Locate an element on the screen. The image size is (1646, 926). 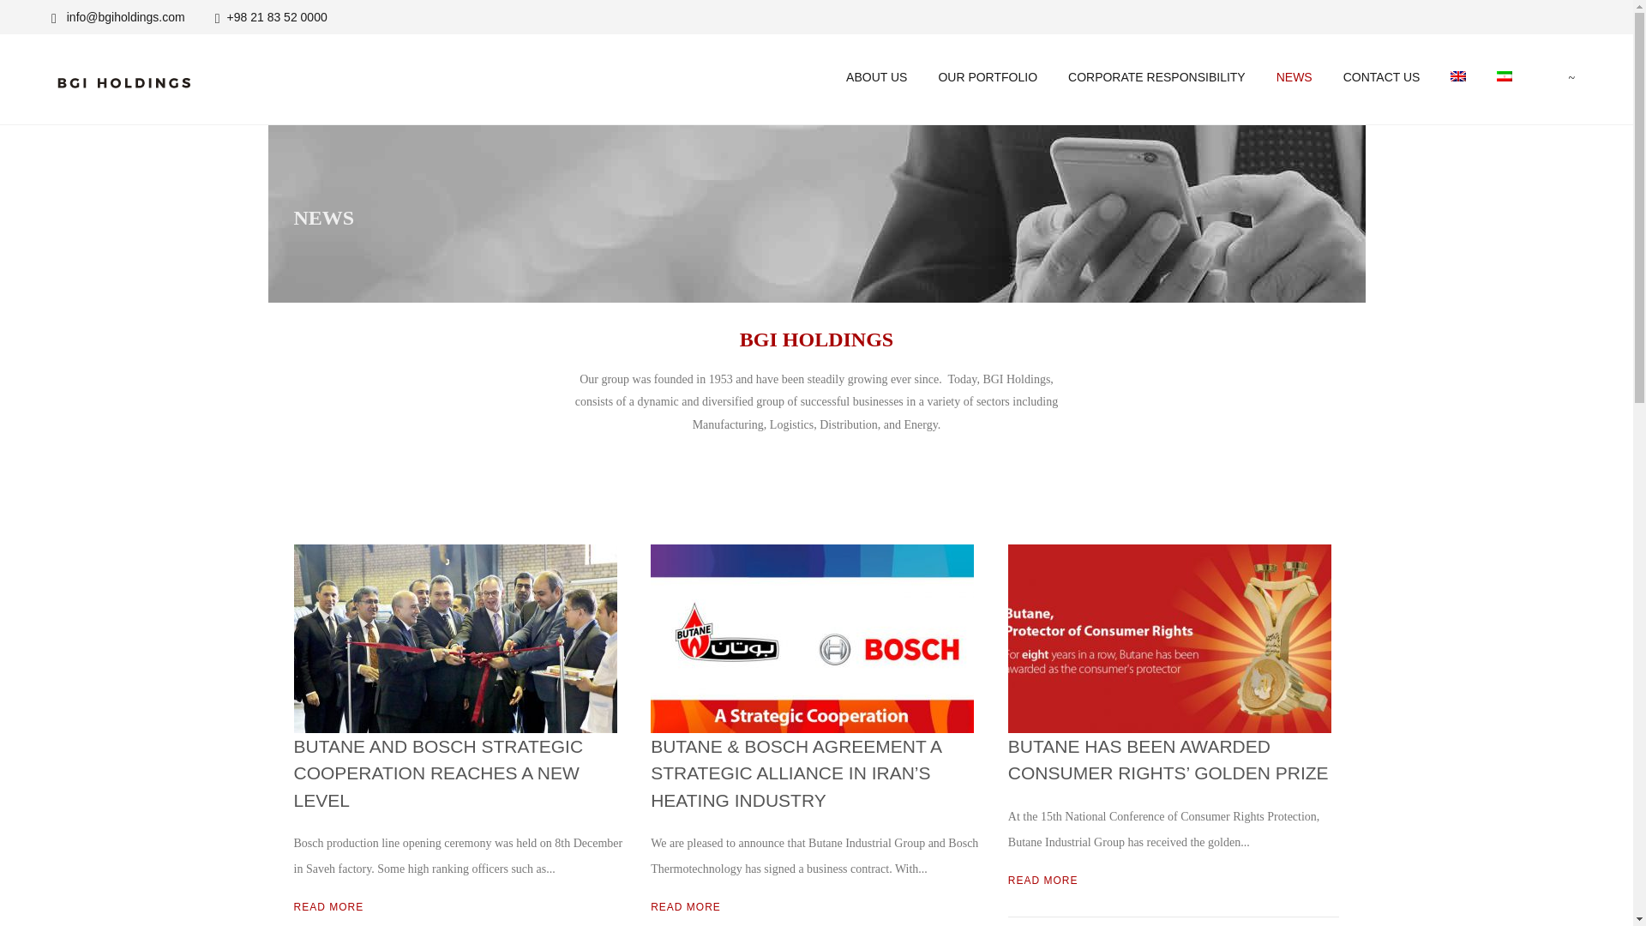
READ MORE is located at coordinates (327, 906).